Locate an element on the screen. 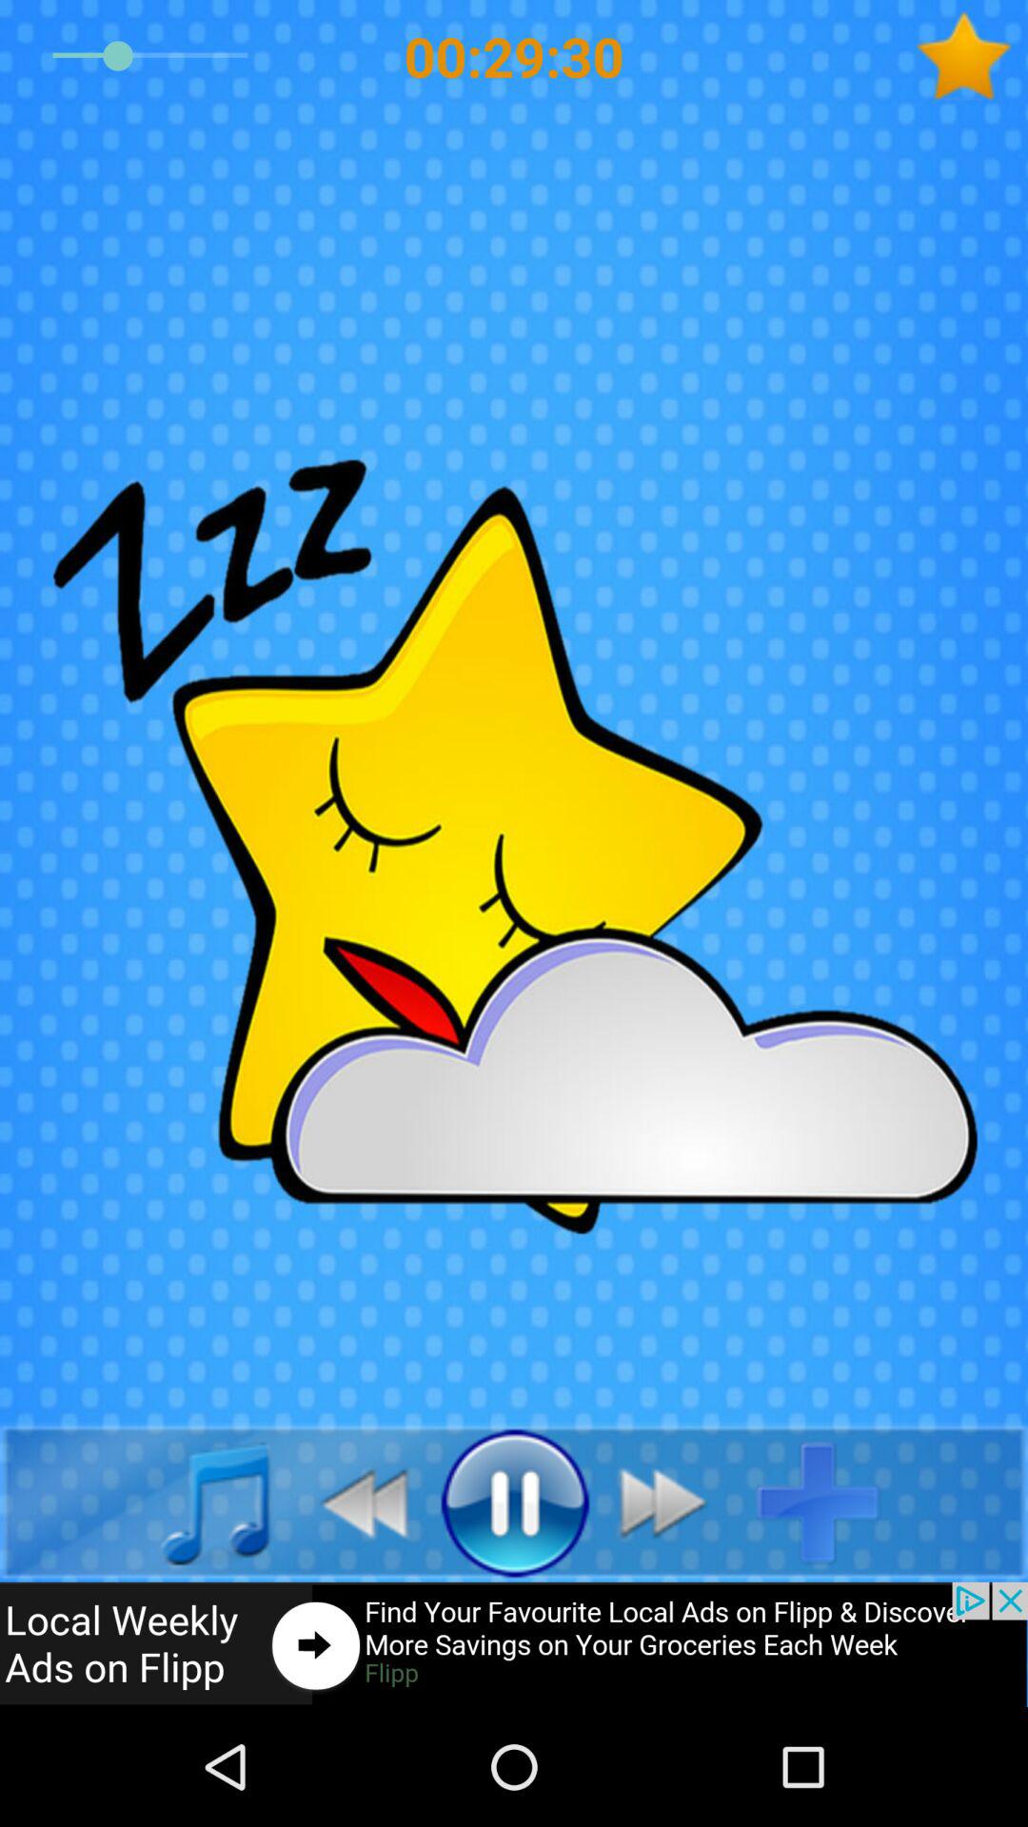 The width and height of the screenshot is (1028, 1827). music app is located at coordinates (194, 1502).